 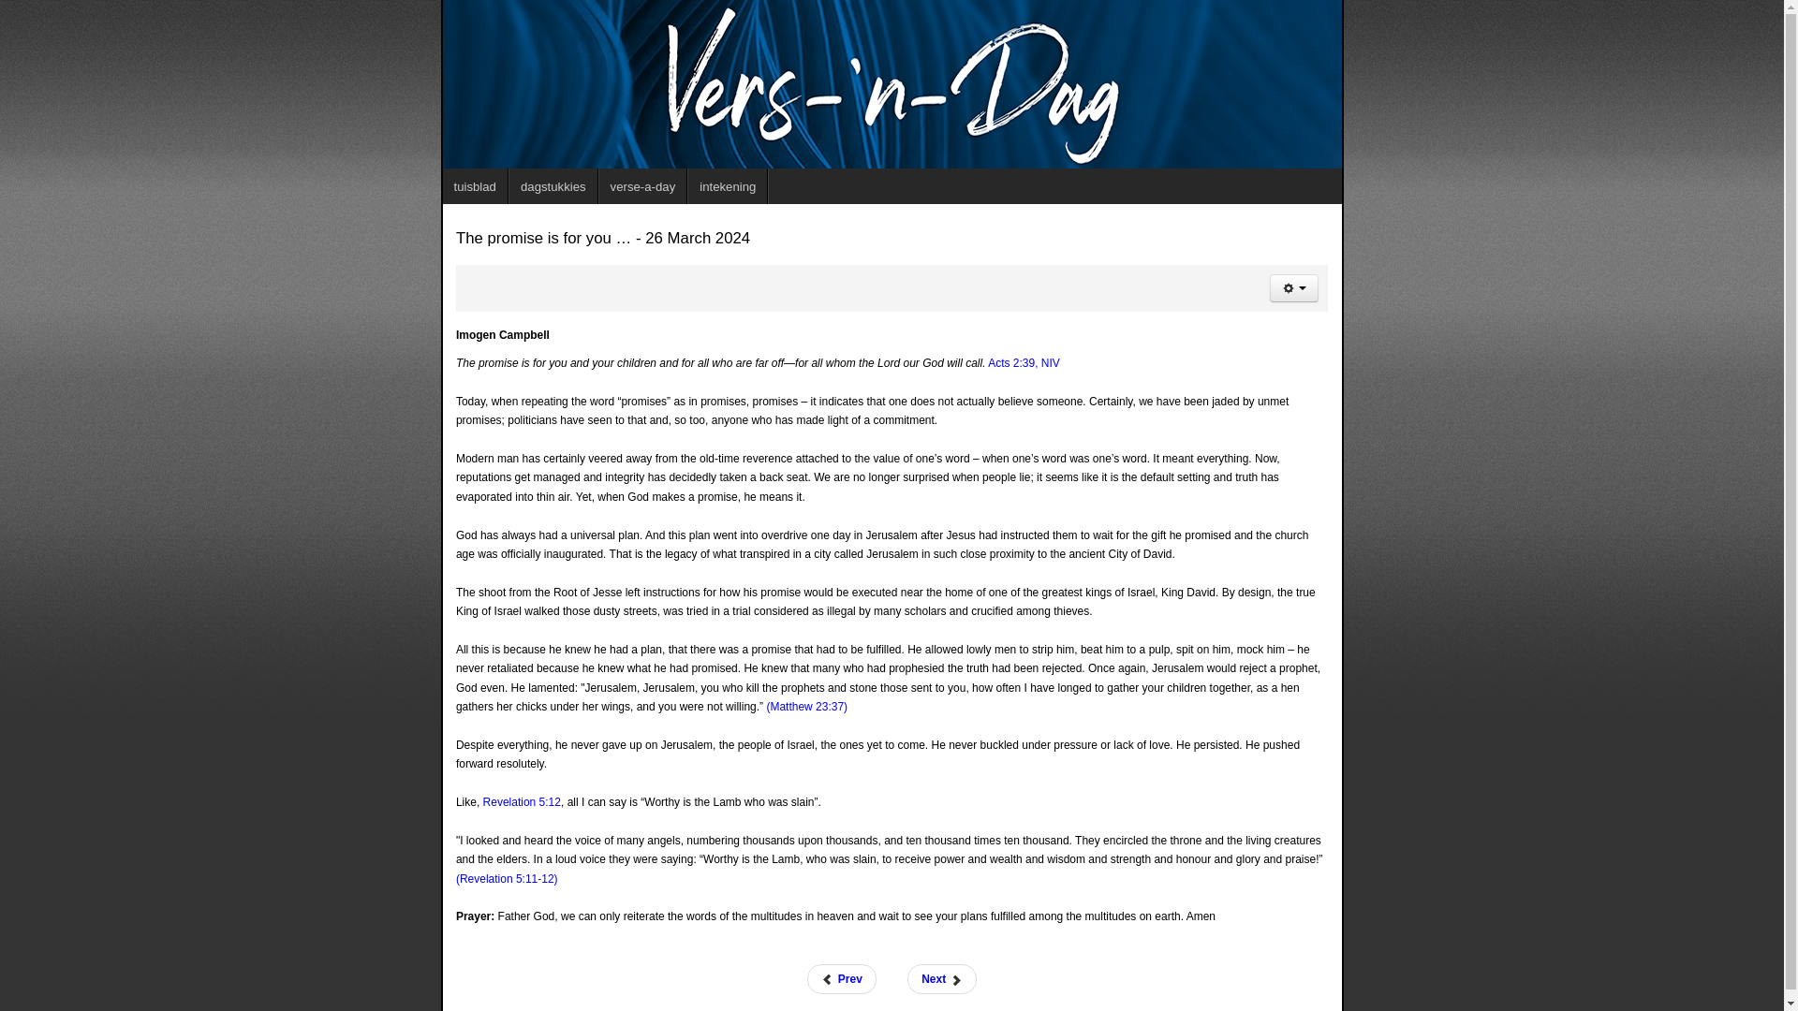 What do you see at coordinates (523, 801) in the screenshot?
I see `Revelation 5:12` at bounding box center [523, 801].